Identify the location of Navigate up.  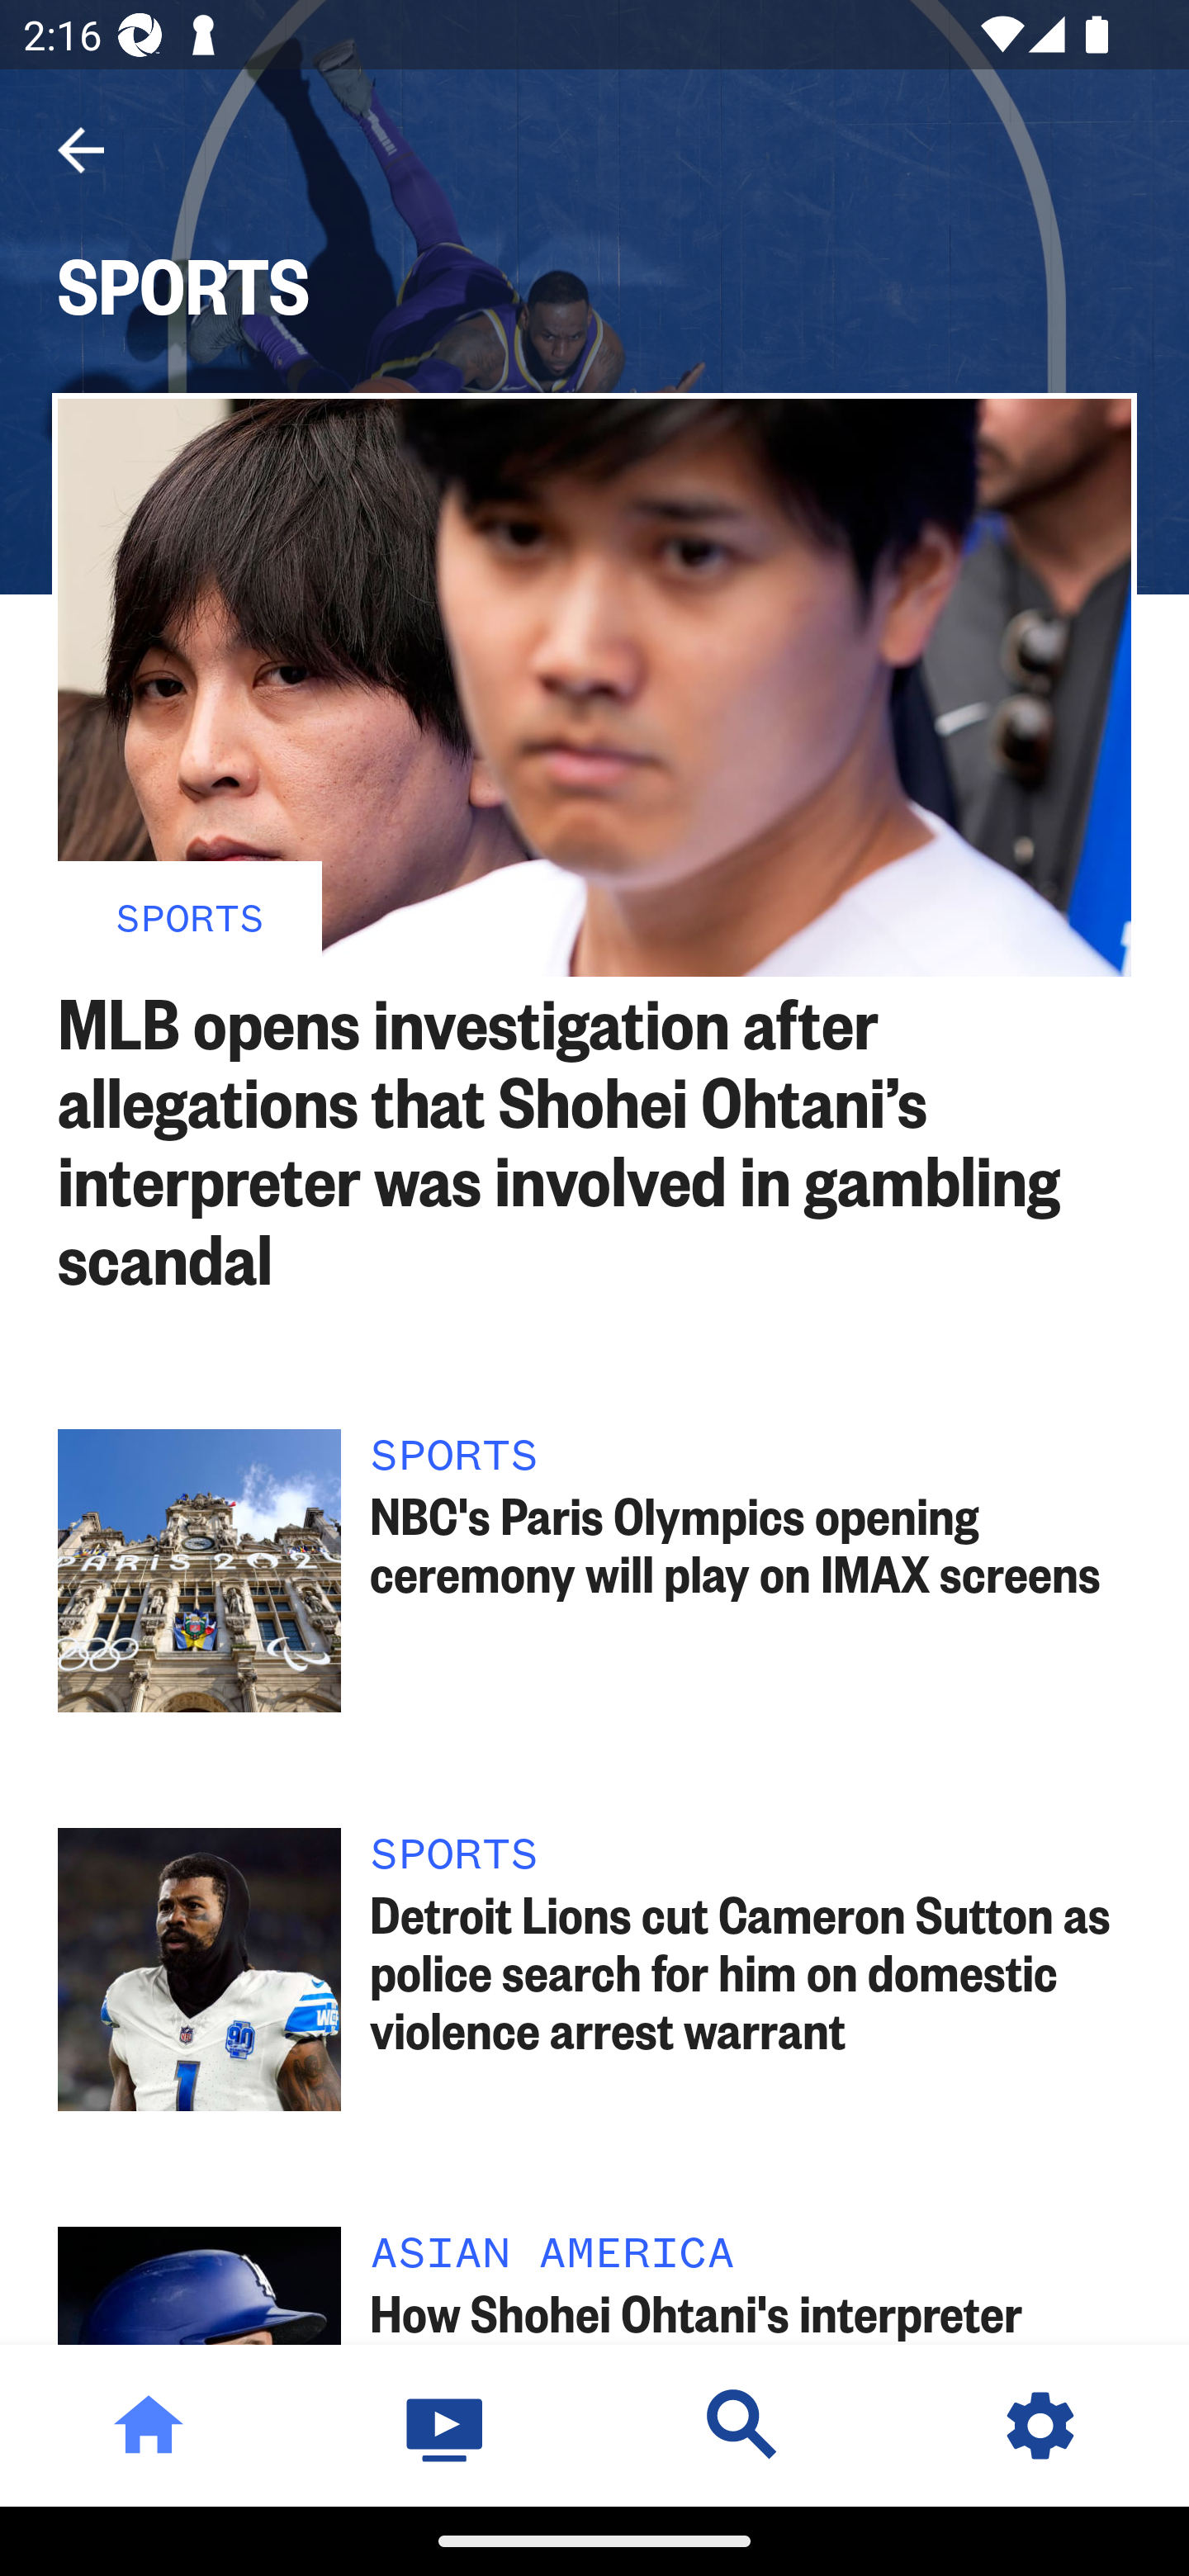
(81, 150).